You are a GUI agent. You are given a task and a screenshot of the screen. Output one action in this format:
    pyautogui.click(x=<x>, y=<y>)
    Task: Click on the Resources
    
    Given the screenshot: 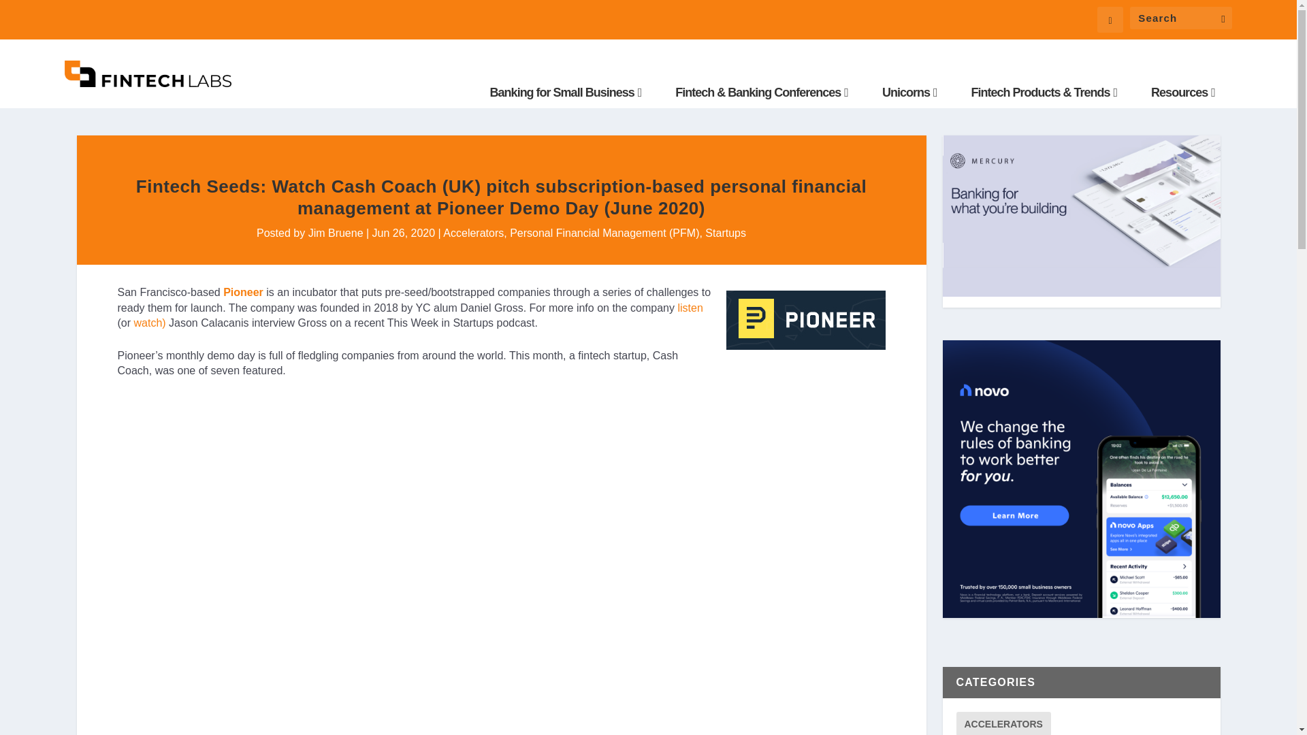 What is the action you would take?
    pyautogui.click(x=1183, y=93)
    